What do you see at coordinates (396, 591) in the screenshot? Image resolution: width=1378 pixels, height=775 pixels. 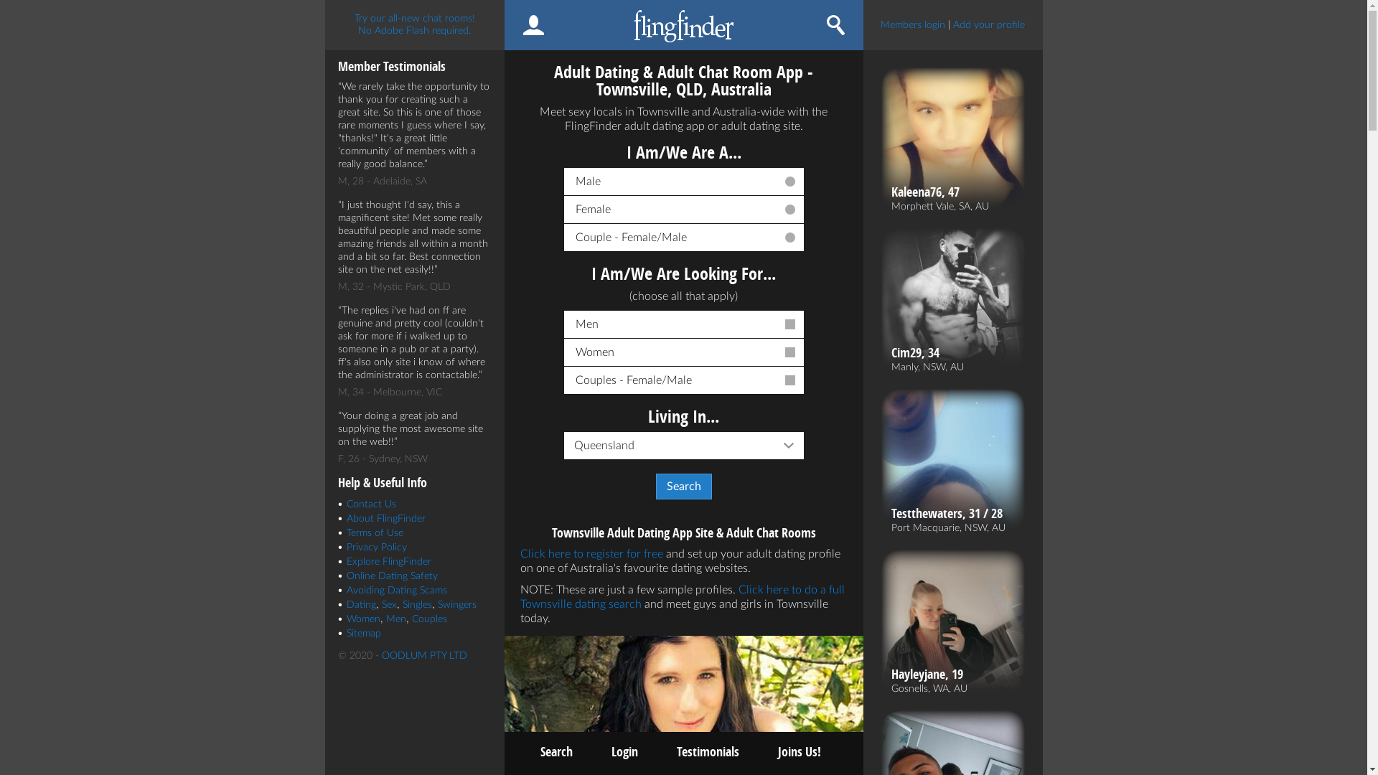 I see `Avoiding Dating Scams` at bounding box center [396, 591].